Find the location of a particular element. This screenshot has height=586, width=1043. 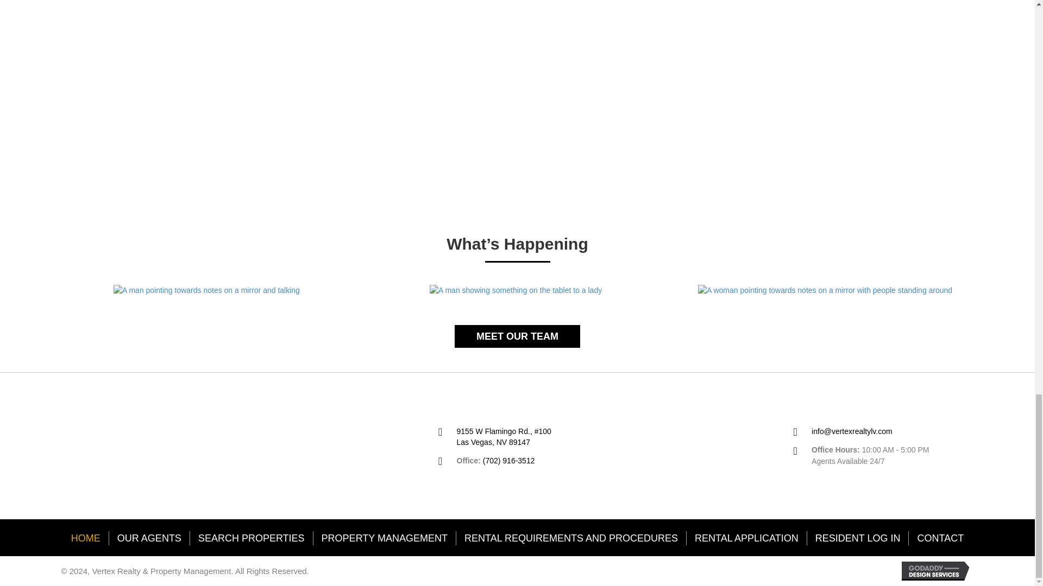

RESIDENT LOG IN is located at coordinates (858, 538).